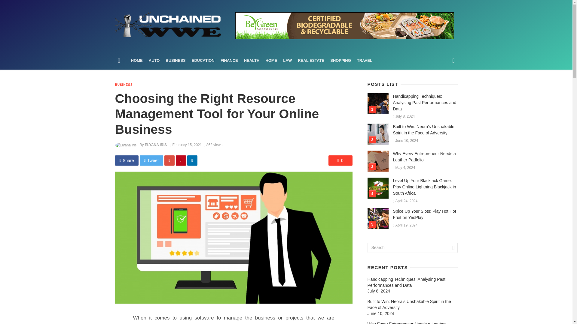  What do you see at coordinates (252, 61) in the screenshot?
I see `HEALTH` at bounding box center [252, 61].